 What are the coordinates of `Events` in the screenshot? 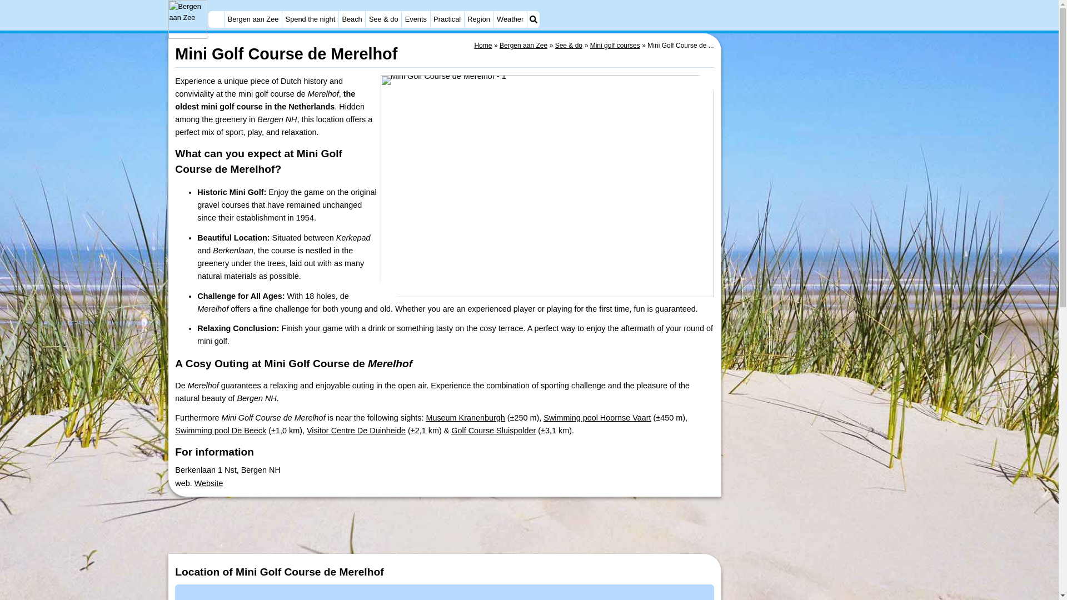 It's located at (416, 19).